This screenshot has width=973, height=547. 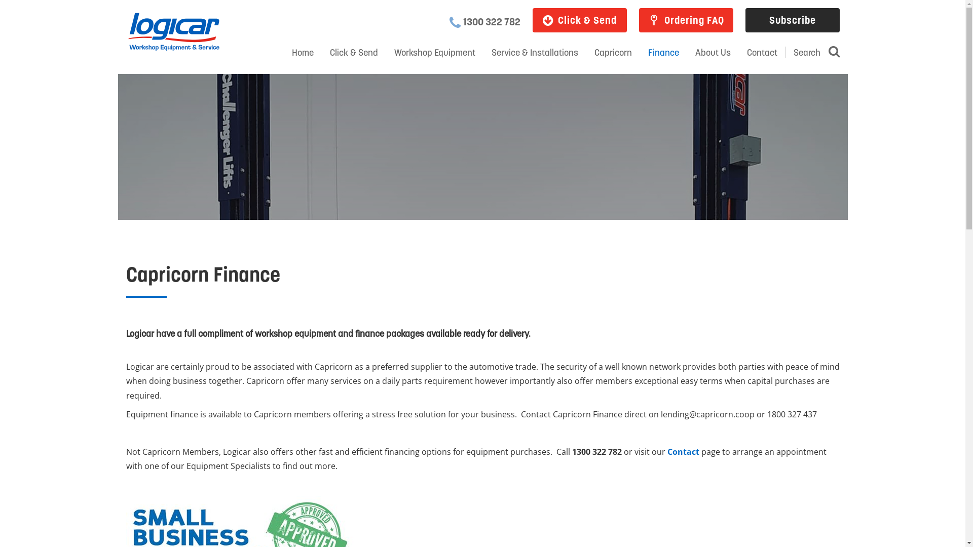 What do you see at coordinates (817, 53) in the screenshot?
I see `Search` at bounding box center [817, 53].